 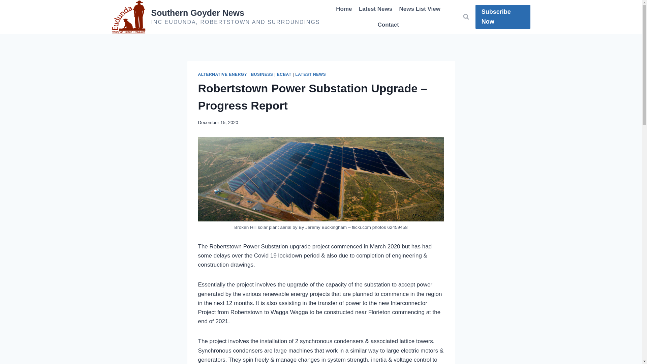 I want to click on ALTERNATIVE ENERGY, so click(x=222, y=74).